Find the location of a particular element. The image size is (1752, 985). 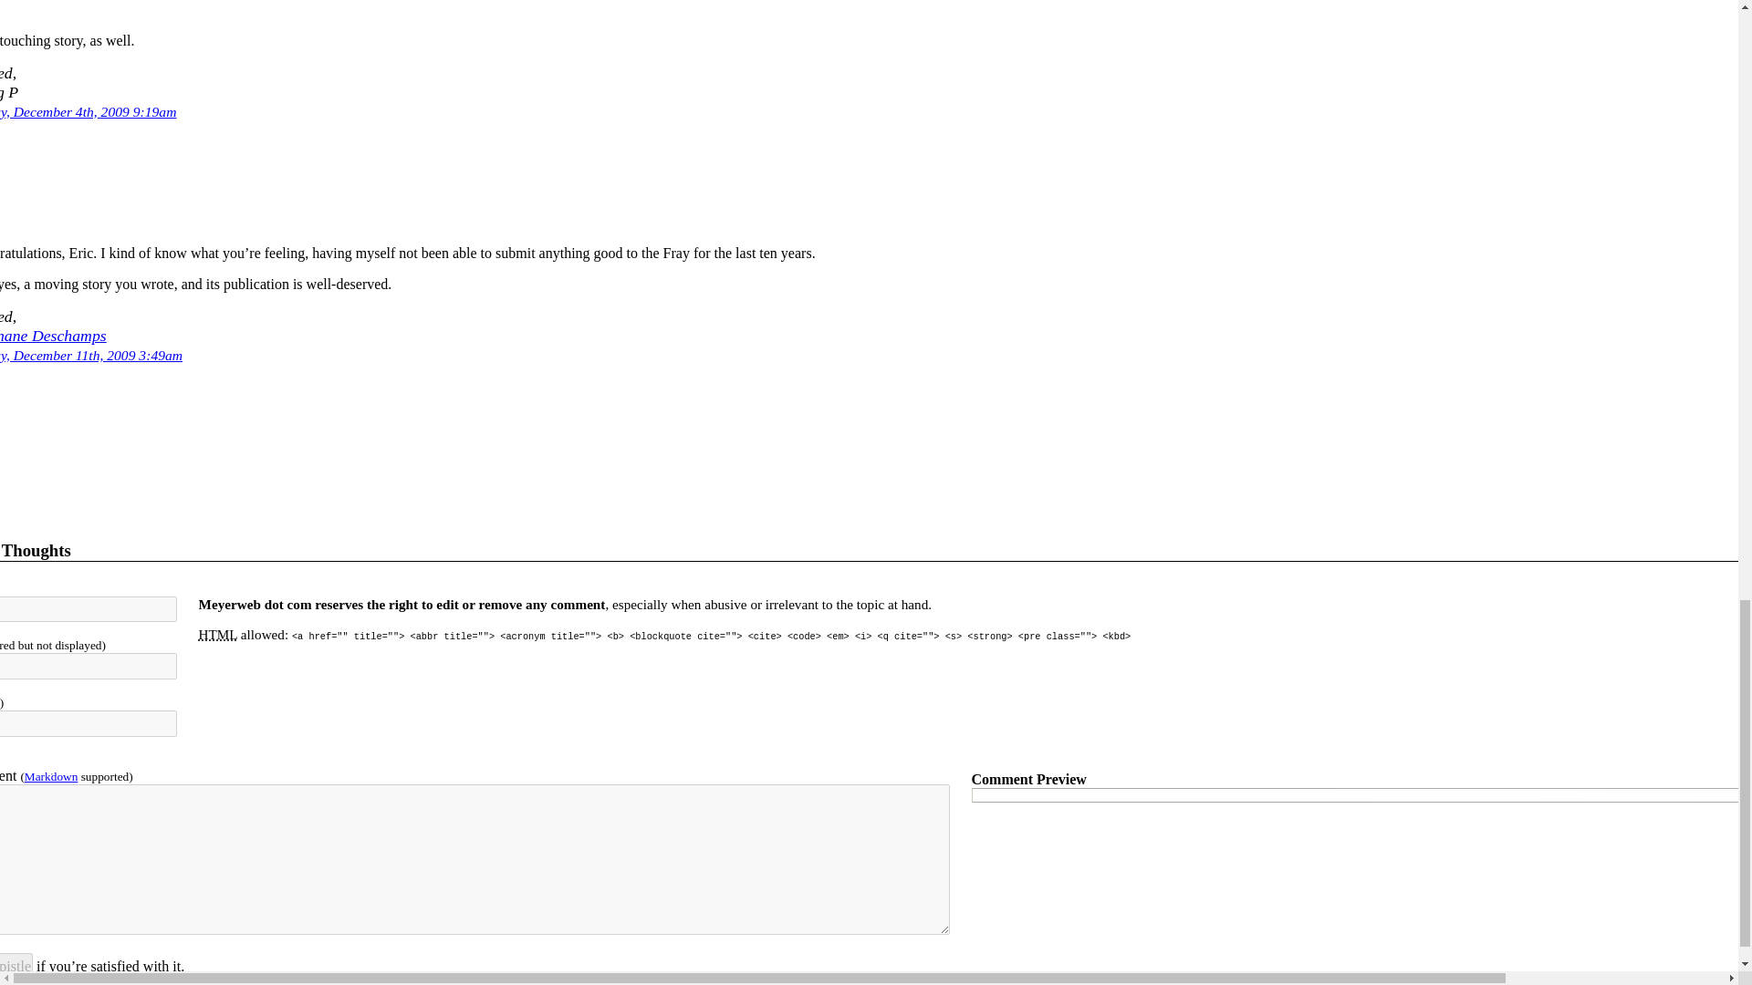

Post your e-pistle is located at coordinates (16, 965).